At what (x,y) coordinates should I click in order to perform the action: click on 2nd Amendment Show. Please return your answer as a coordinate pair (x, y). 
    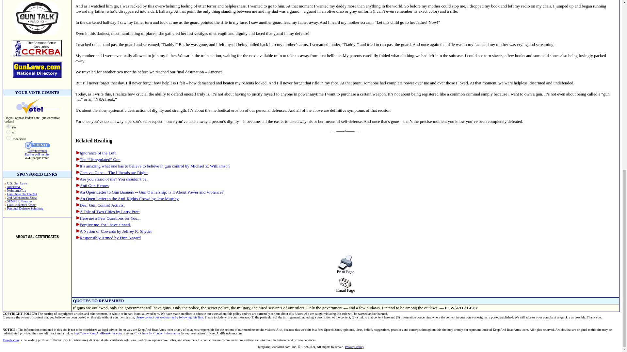
    Looking at the image, I should click on (22, 198).